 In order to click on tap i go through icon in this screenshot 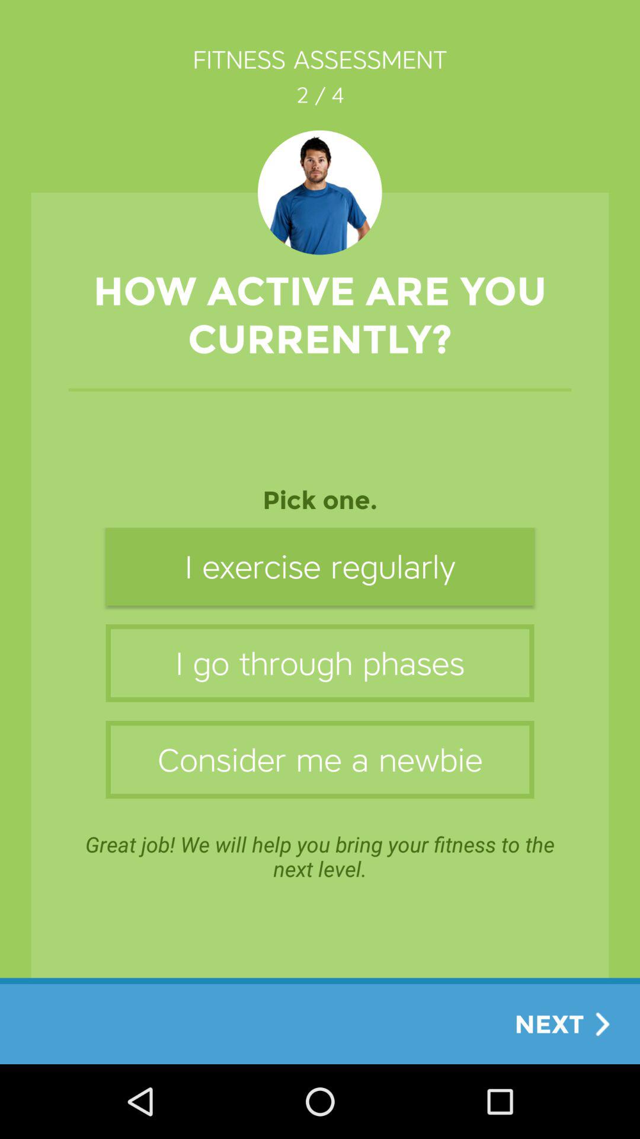, I will do `click(320, 663)`.